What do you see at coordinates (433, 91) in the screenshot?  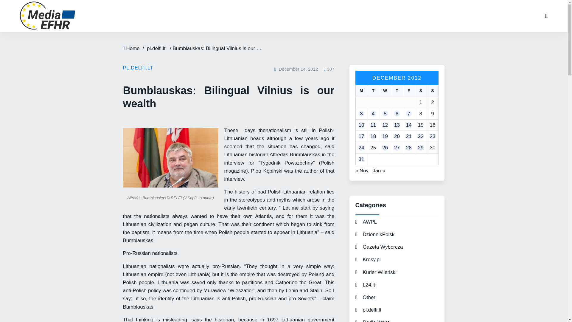 I see `Sunday` at bounding box center [433, 91].